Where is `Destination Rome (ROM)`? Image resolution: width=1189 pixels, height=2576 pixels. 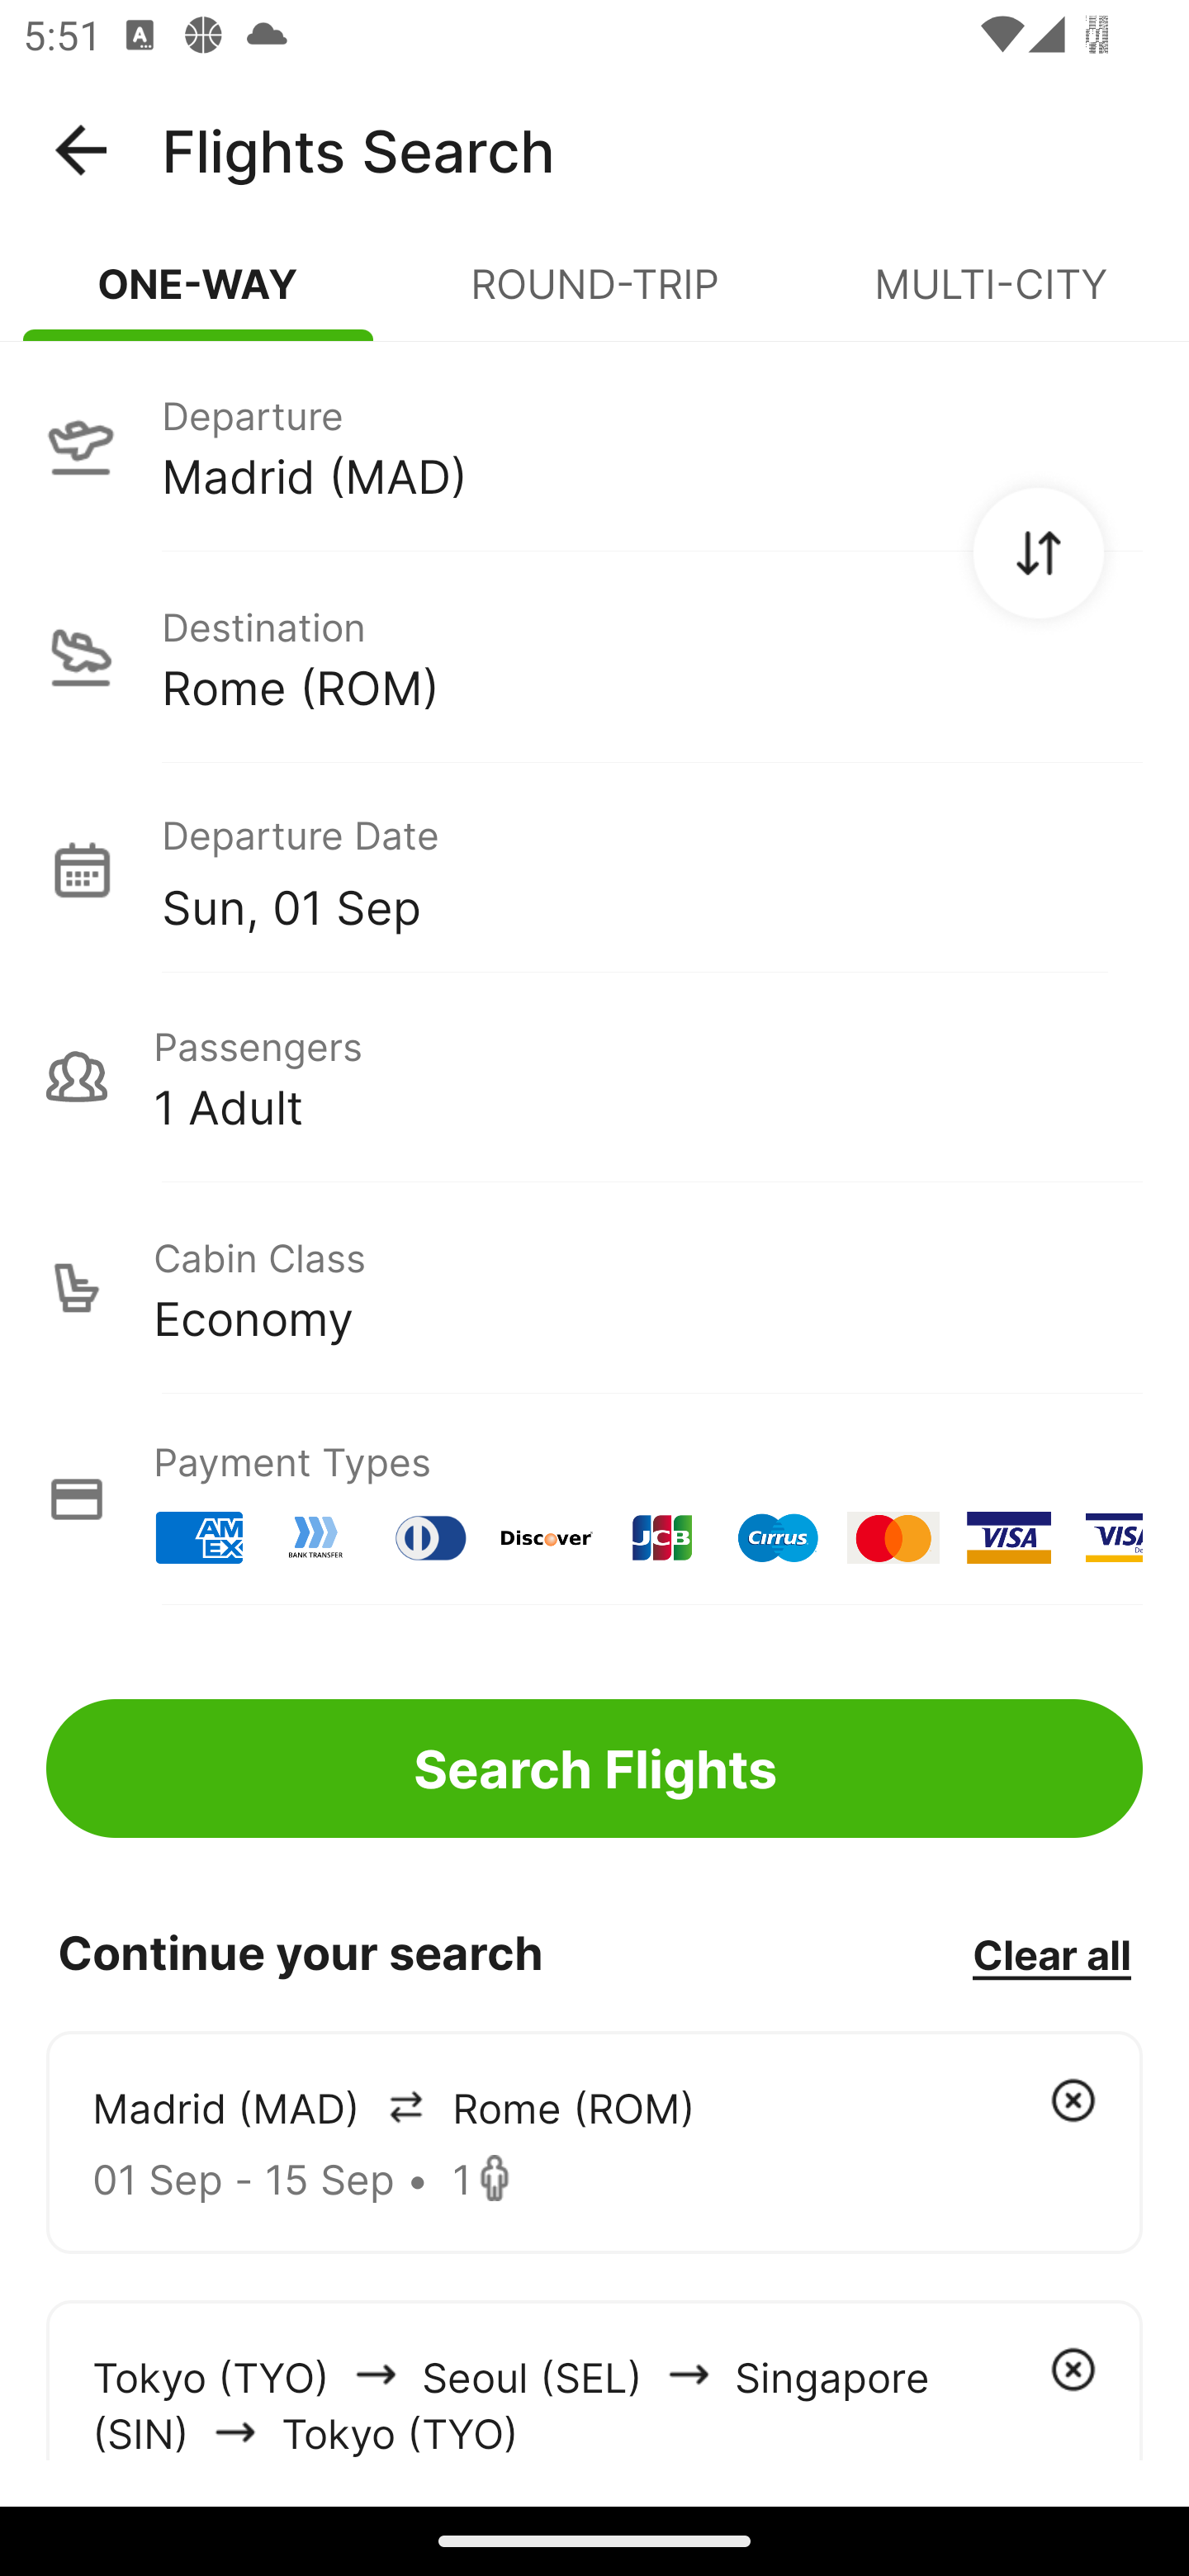 Destination Rome (ROM) is located at coordinates (594, 657).